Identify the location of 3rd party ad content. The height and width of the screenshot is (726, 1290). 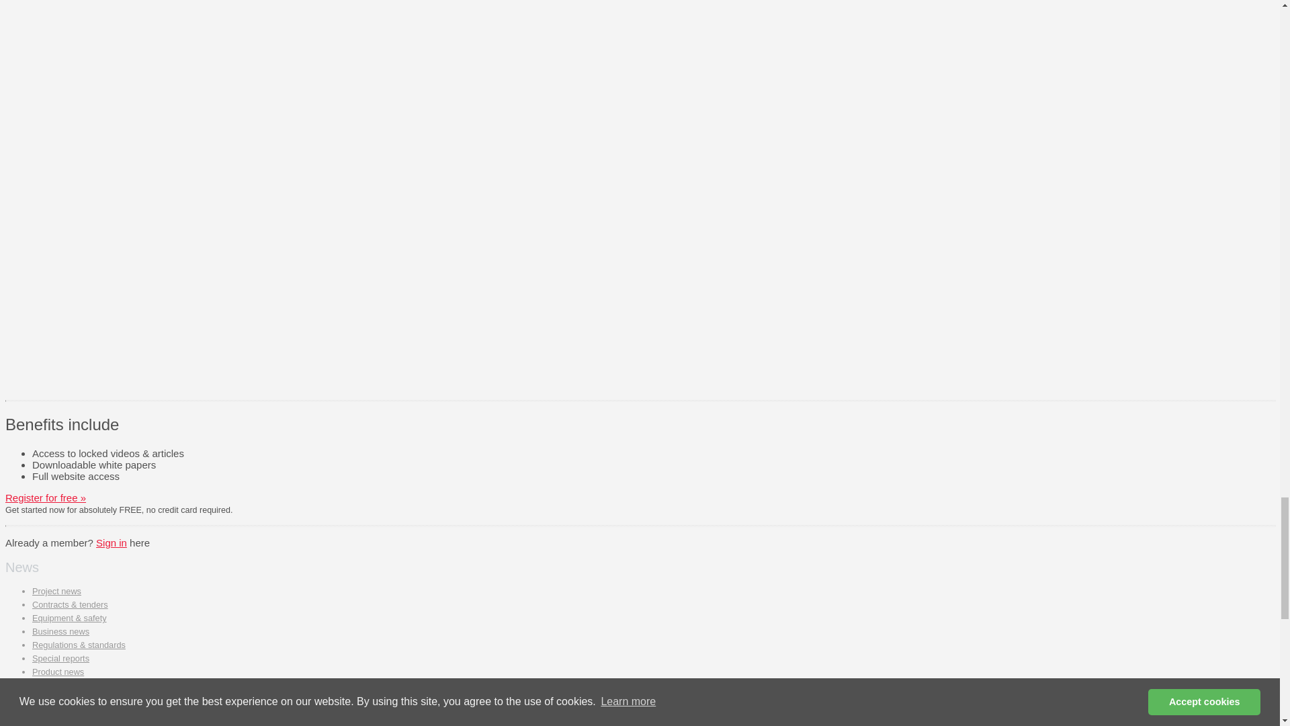
(686, 117).